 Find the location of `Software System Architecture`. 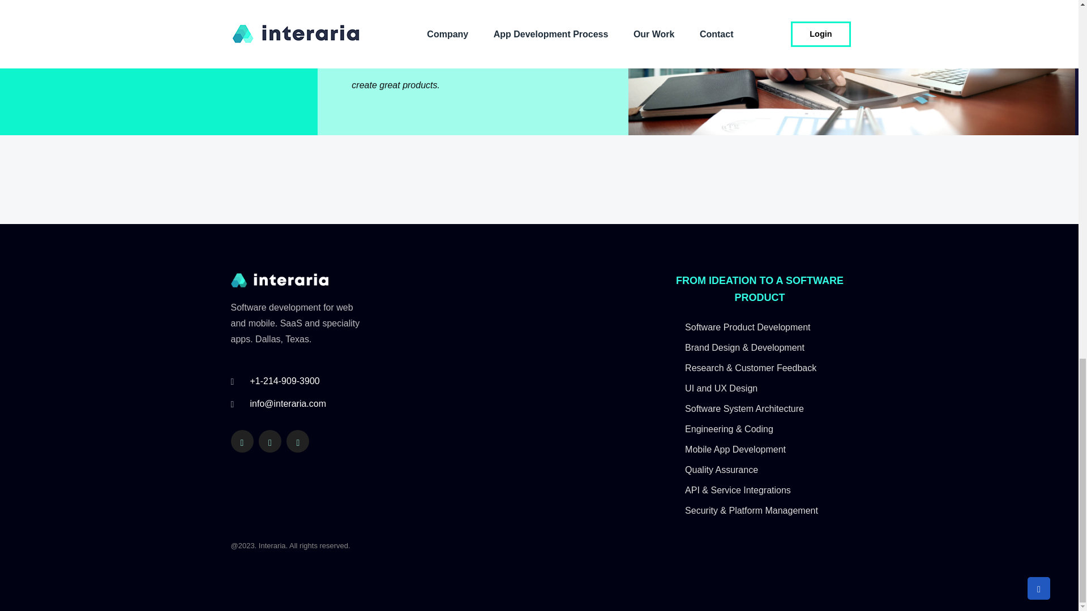

Software System Architecture is located at coordinates (759, 408).